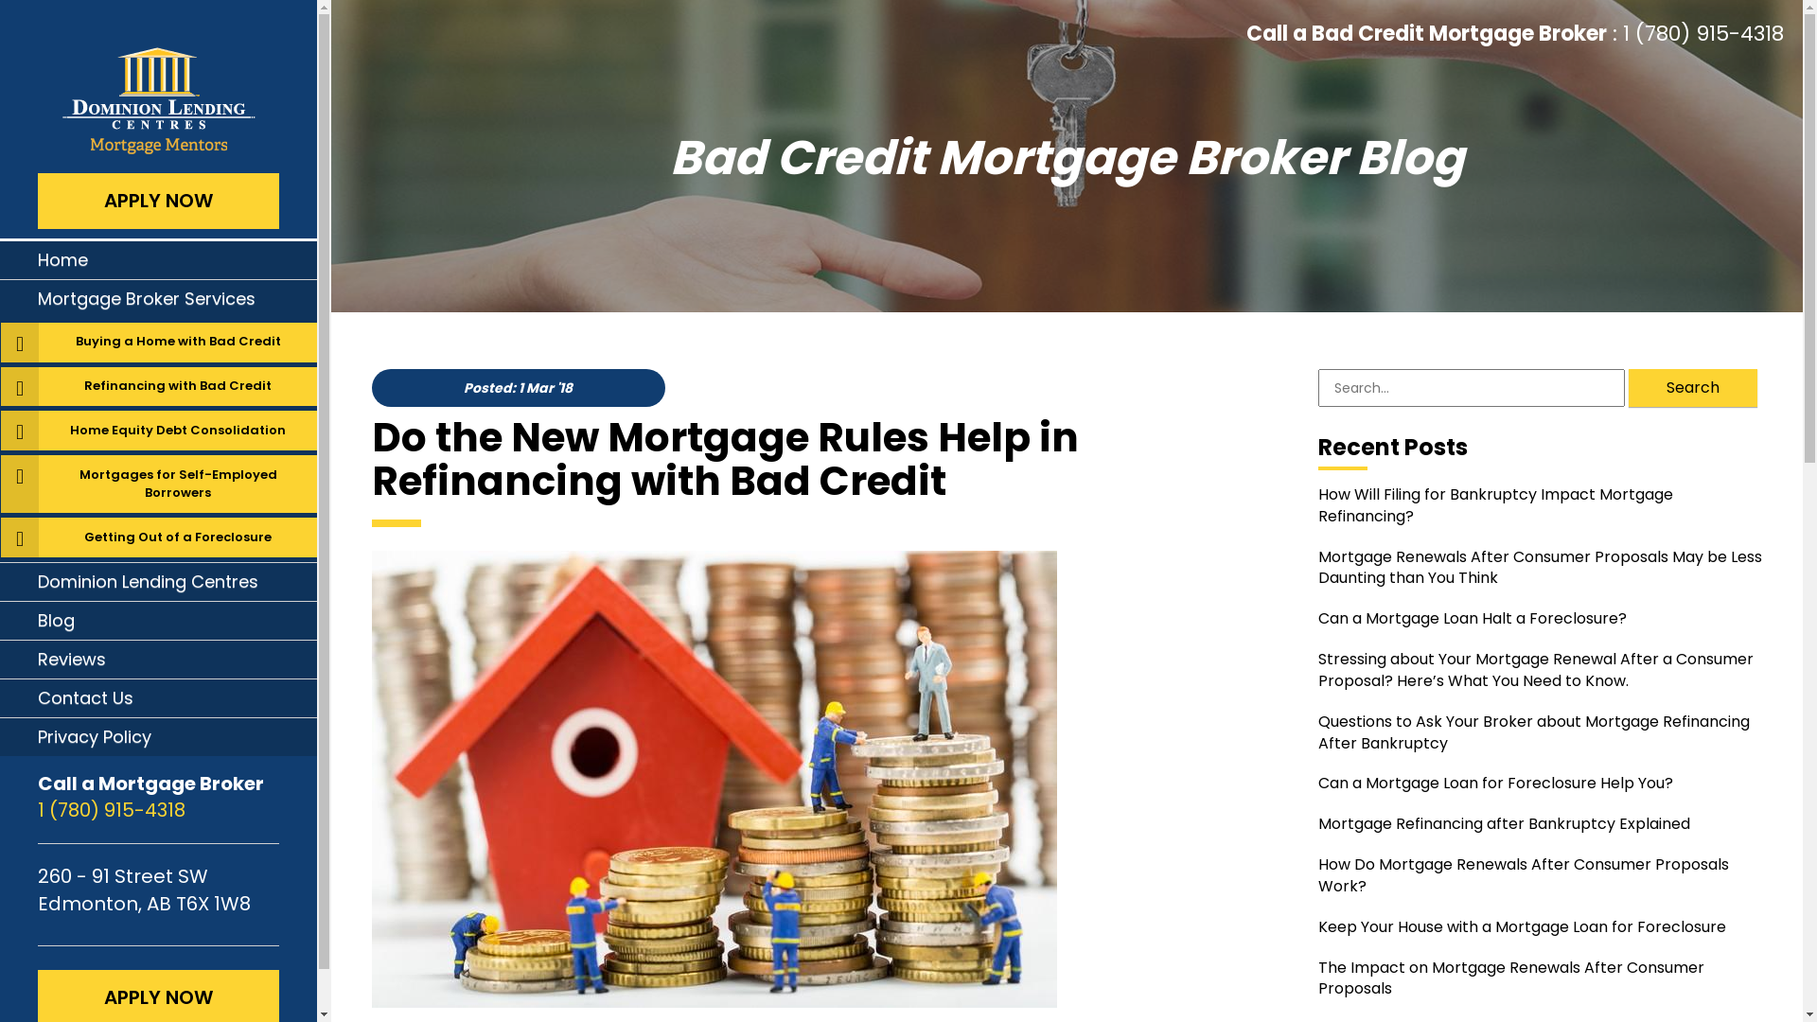 This screenshot has width=1817, height=1022. Describe the element at coordinates (178, 485) in the screenshot. I see `Mortgages for Self-Employed Borrowers` at that location.